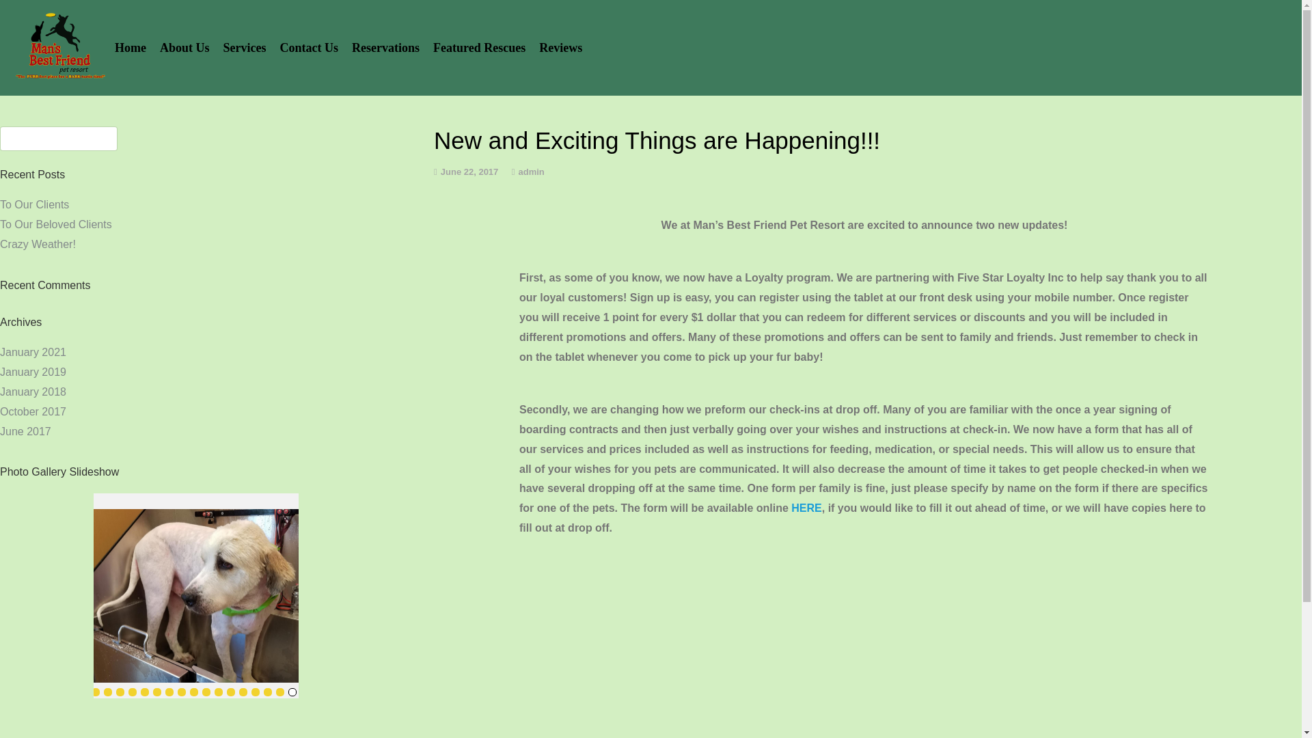  I want to click on About Us, so click(184, 48).